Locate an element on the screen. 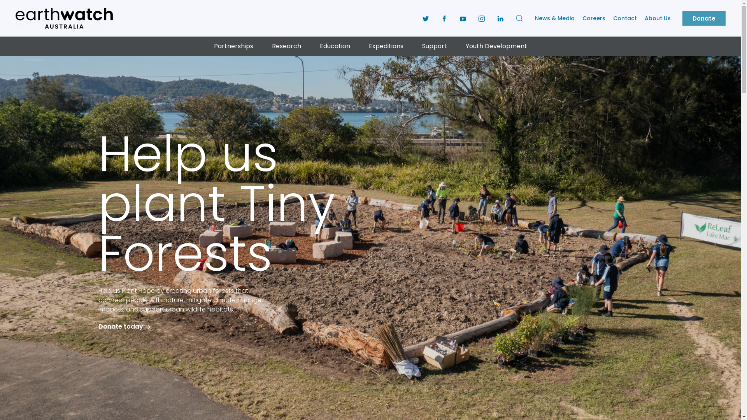  News & Media is located at coordinates (555, 18).